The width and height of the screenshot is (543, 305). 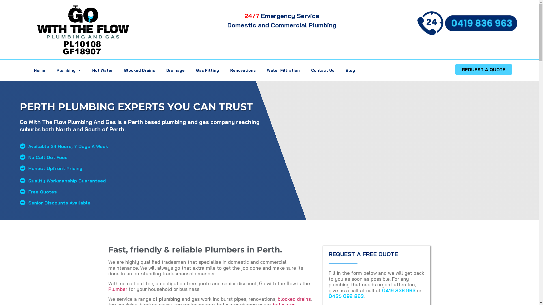 I want to click on Hot Water, so click(x=102, y=70).